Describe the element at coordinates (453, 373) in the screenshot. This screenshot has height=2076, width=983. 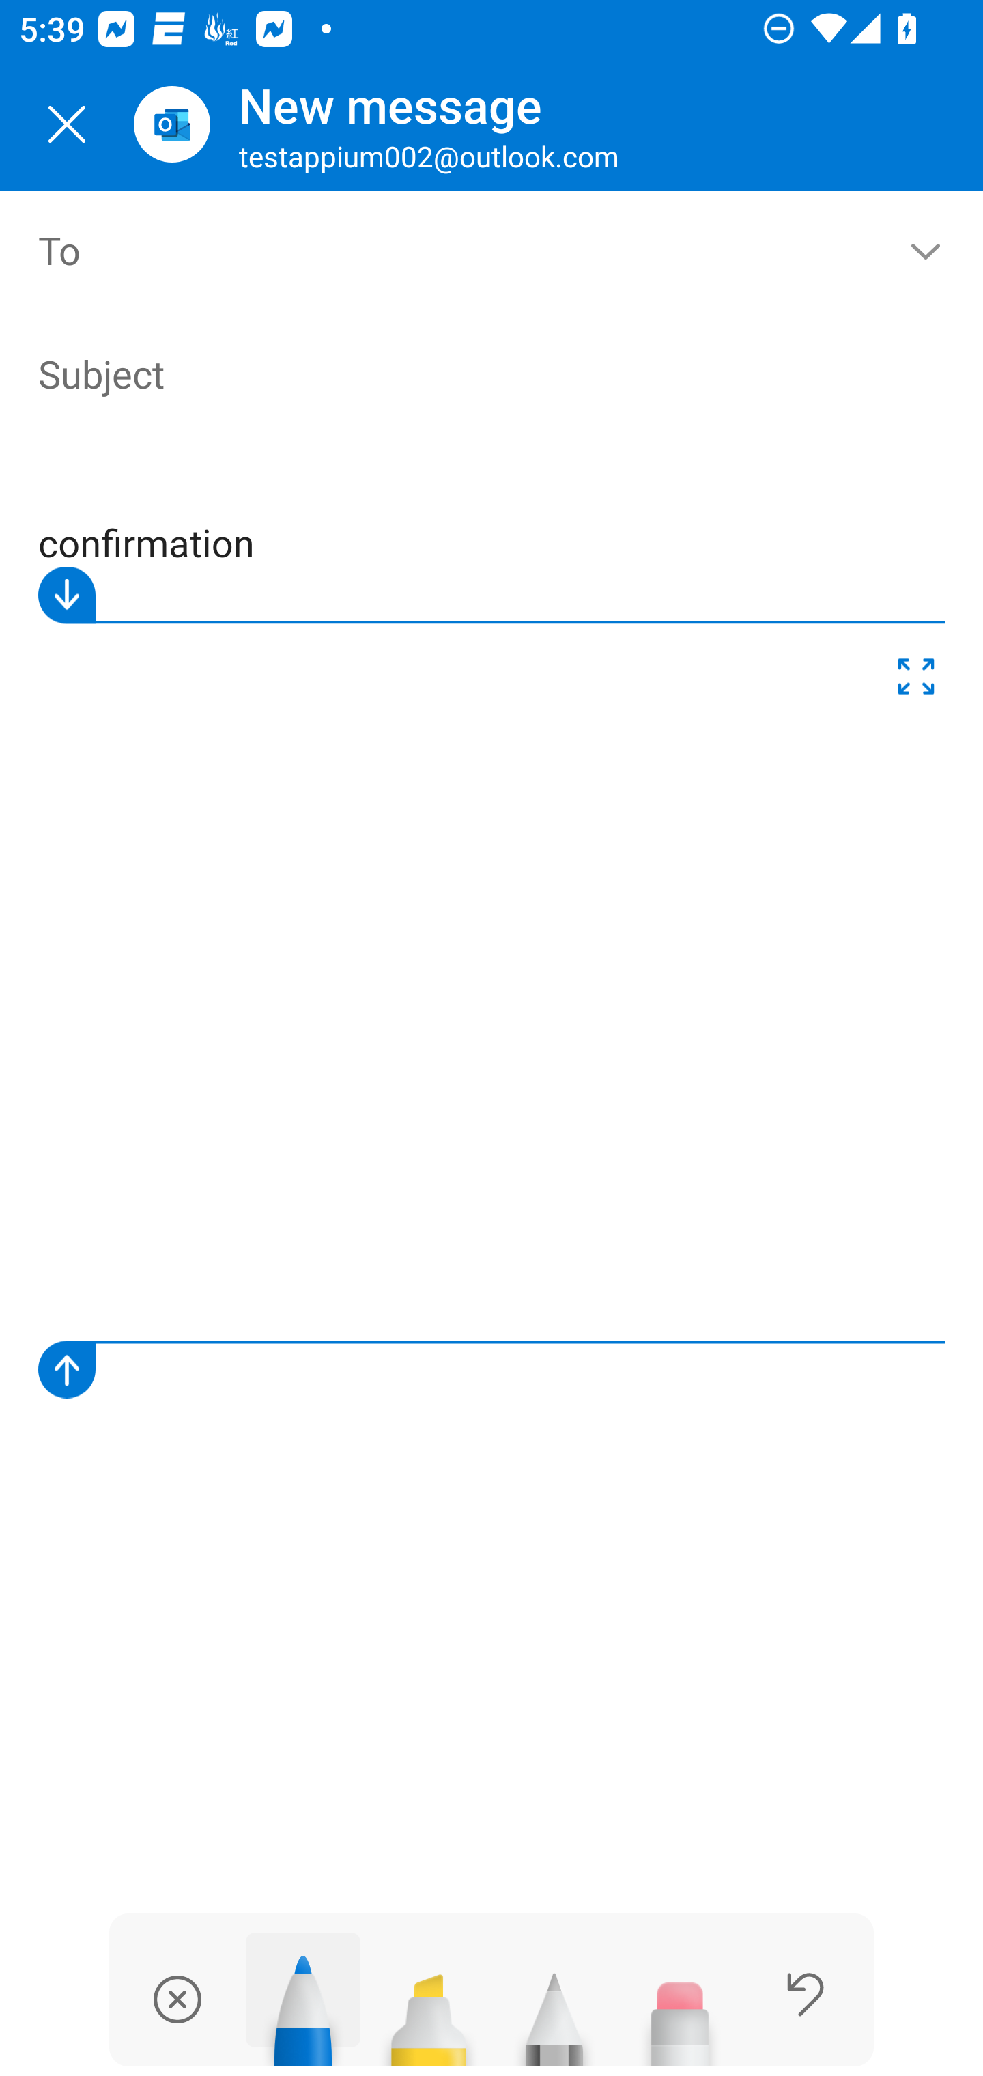
I see `Subject` at that location.